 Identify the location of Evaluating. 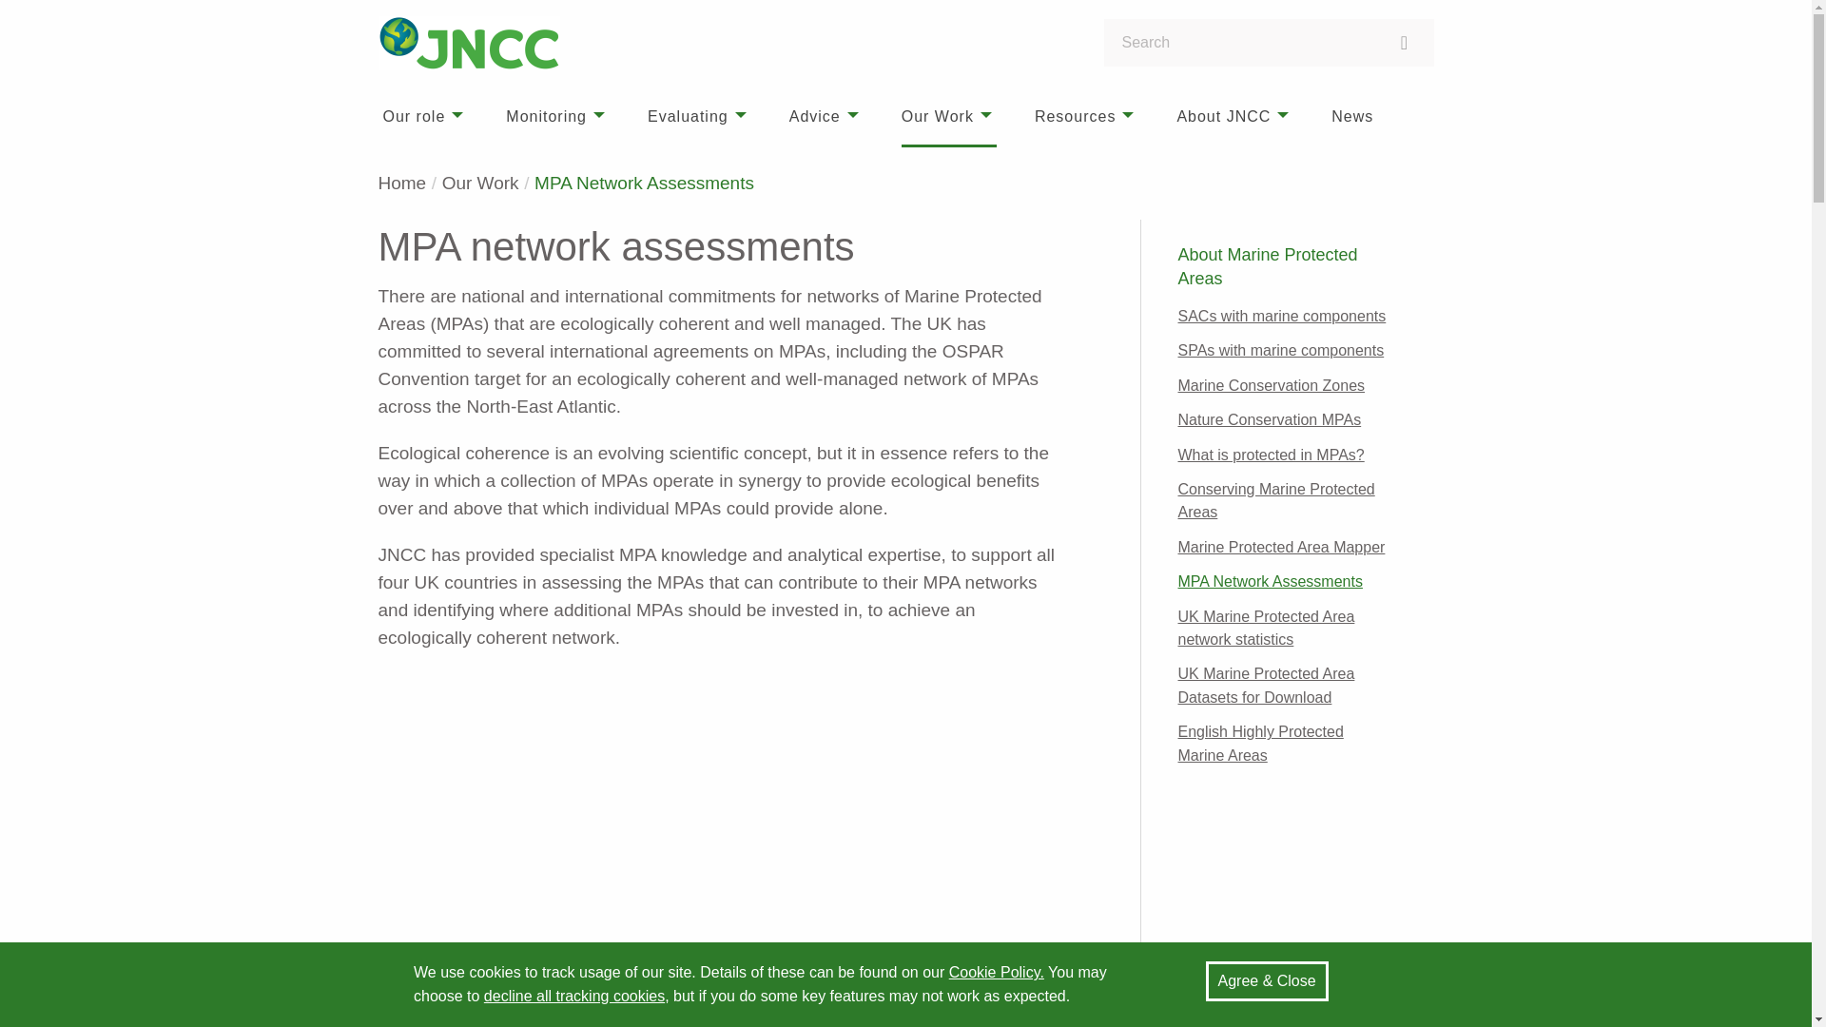
(699, 116).